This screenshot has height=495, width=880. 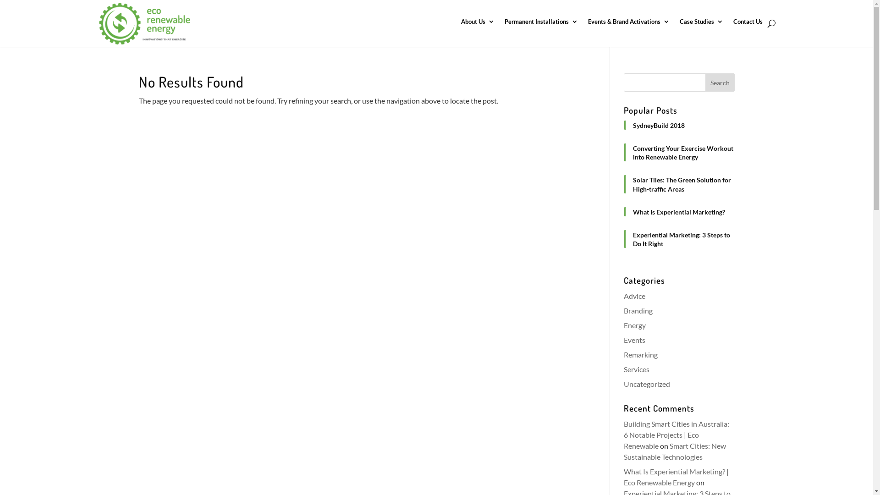 What do you see at coordinates (628, 23) in the screenshot?
I see `Events & Brand Activations` at bounding box center [628, 23].